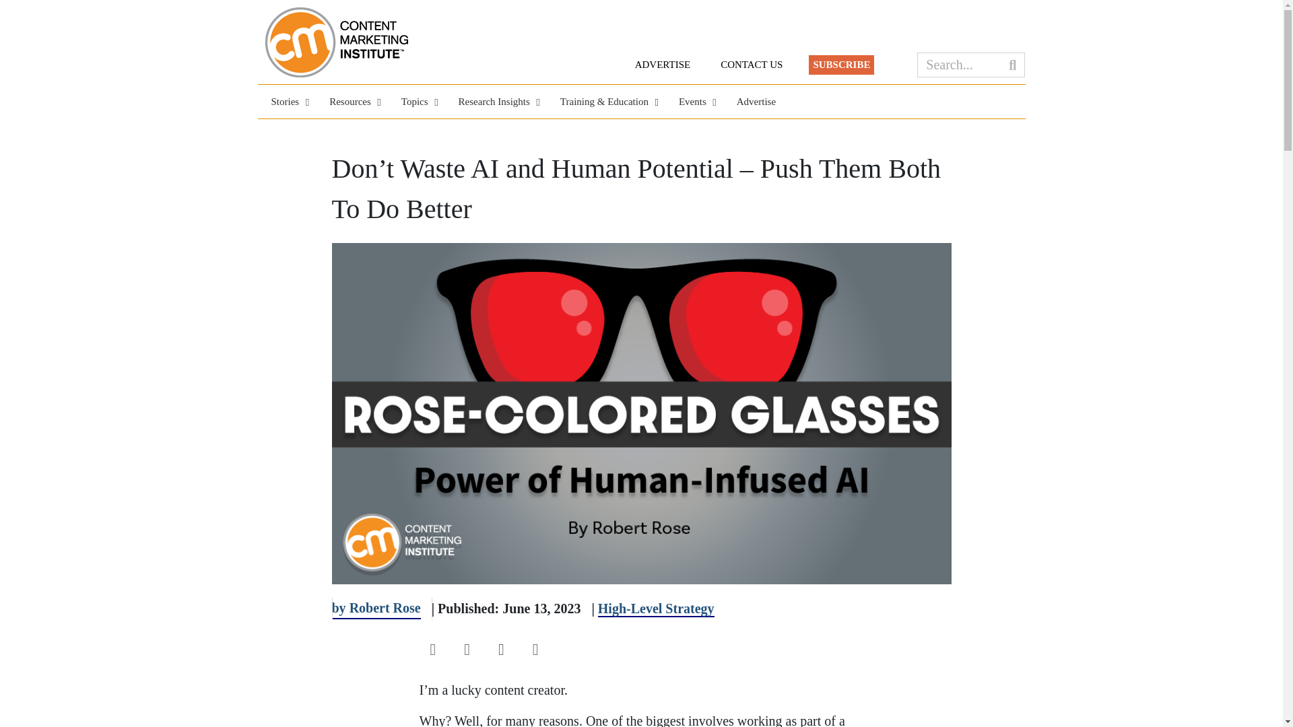  What do you see at coordinates (751, 65) in the screenshot?
I see `CONTACT US` at bounding box center [751, 65].